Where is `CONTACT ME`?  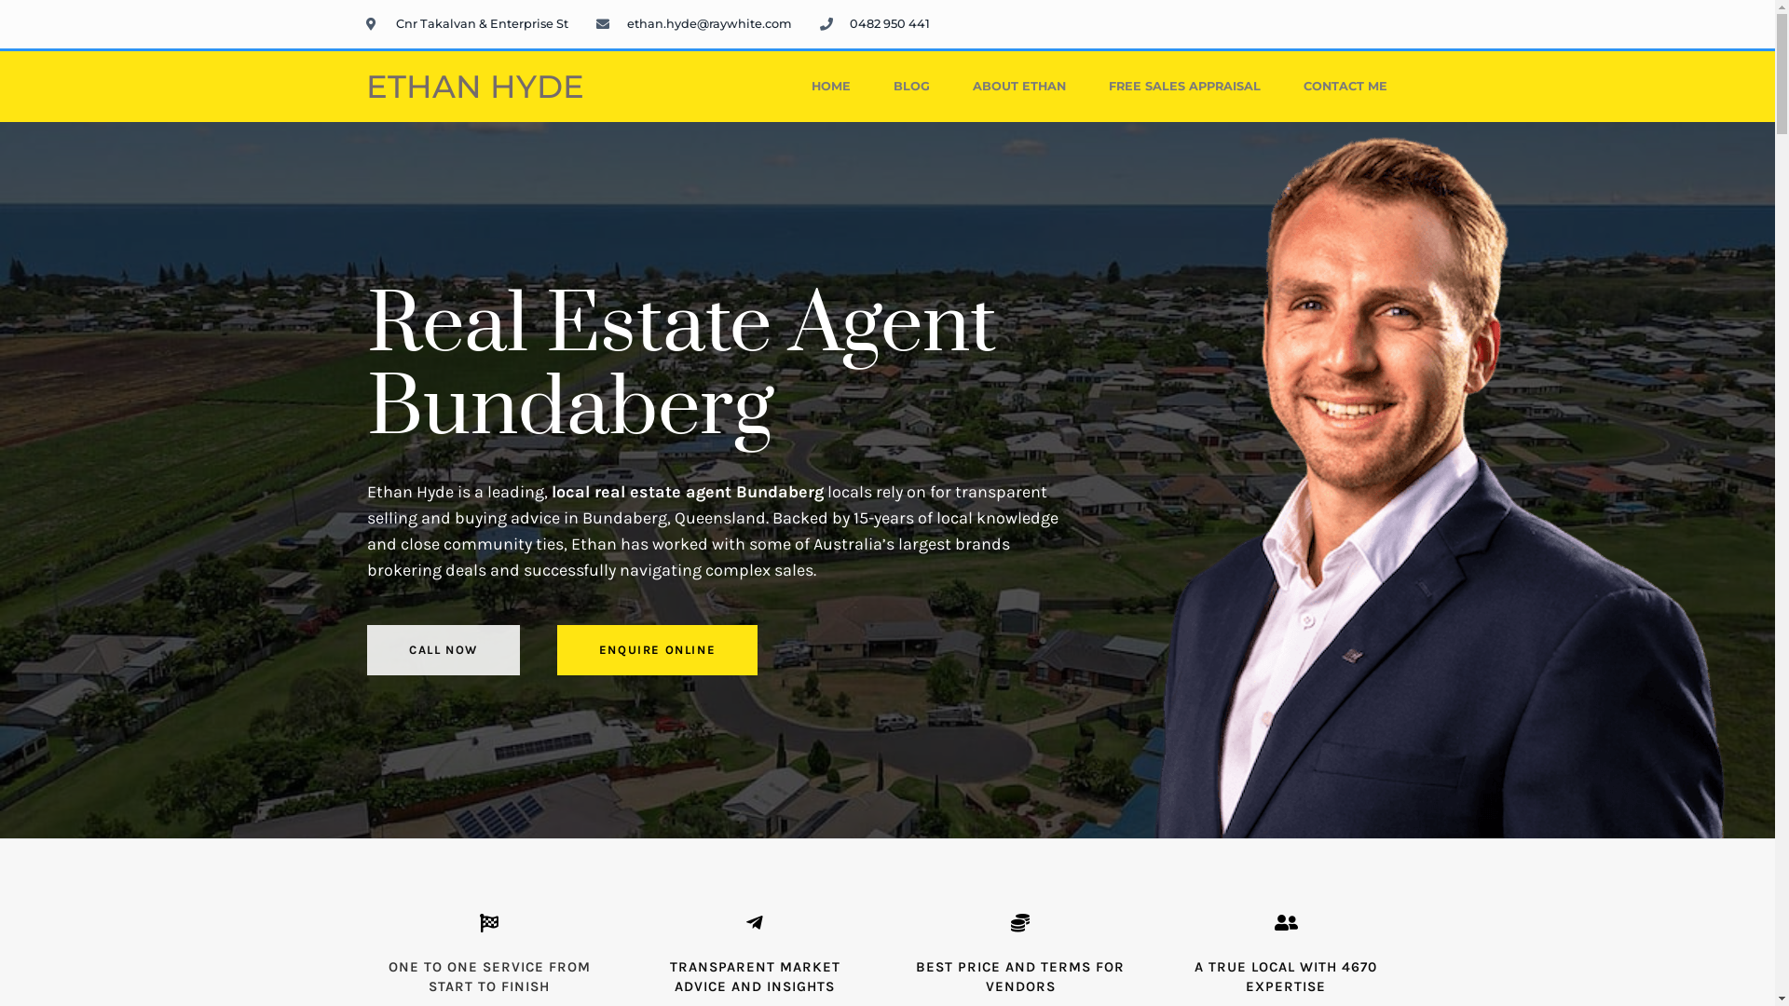 CONTACT ME is located at coordinates (1345, 87).